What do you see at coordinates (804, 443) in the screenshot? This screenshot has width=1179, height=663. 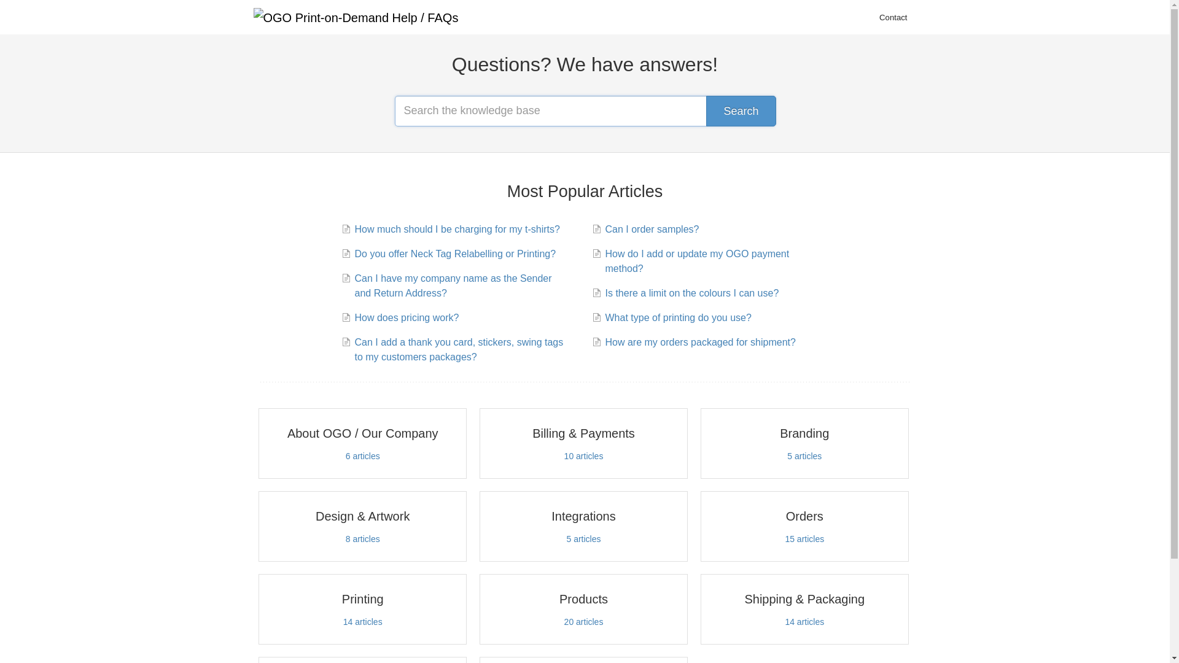 I see `Branding
5 articles` at bounding box center [804, 443].